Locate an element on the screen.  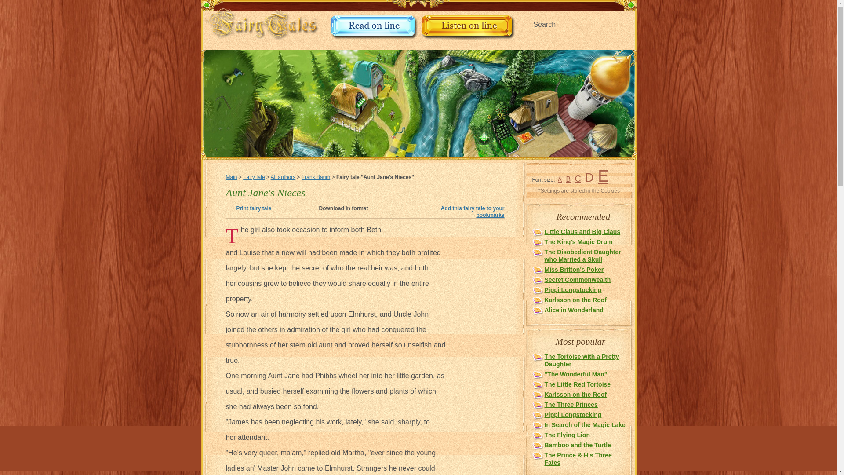
Karlsson on the Roof is located at coordinates (575, 300).